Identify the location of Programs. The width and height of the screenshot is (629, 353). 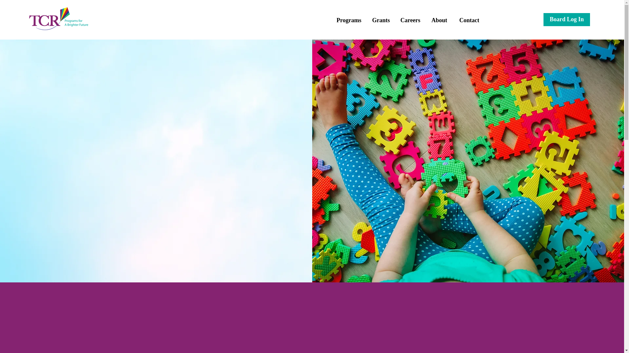
(348, 20).